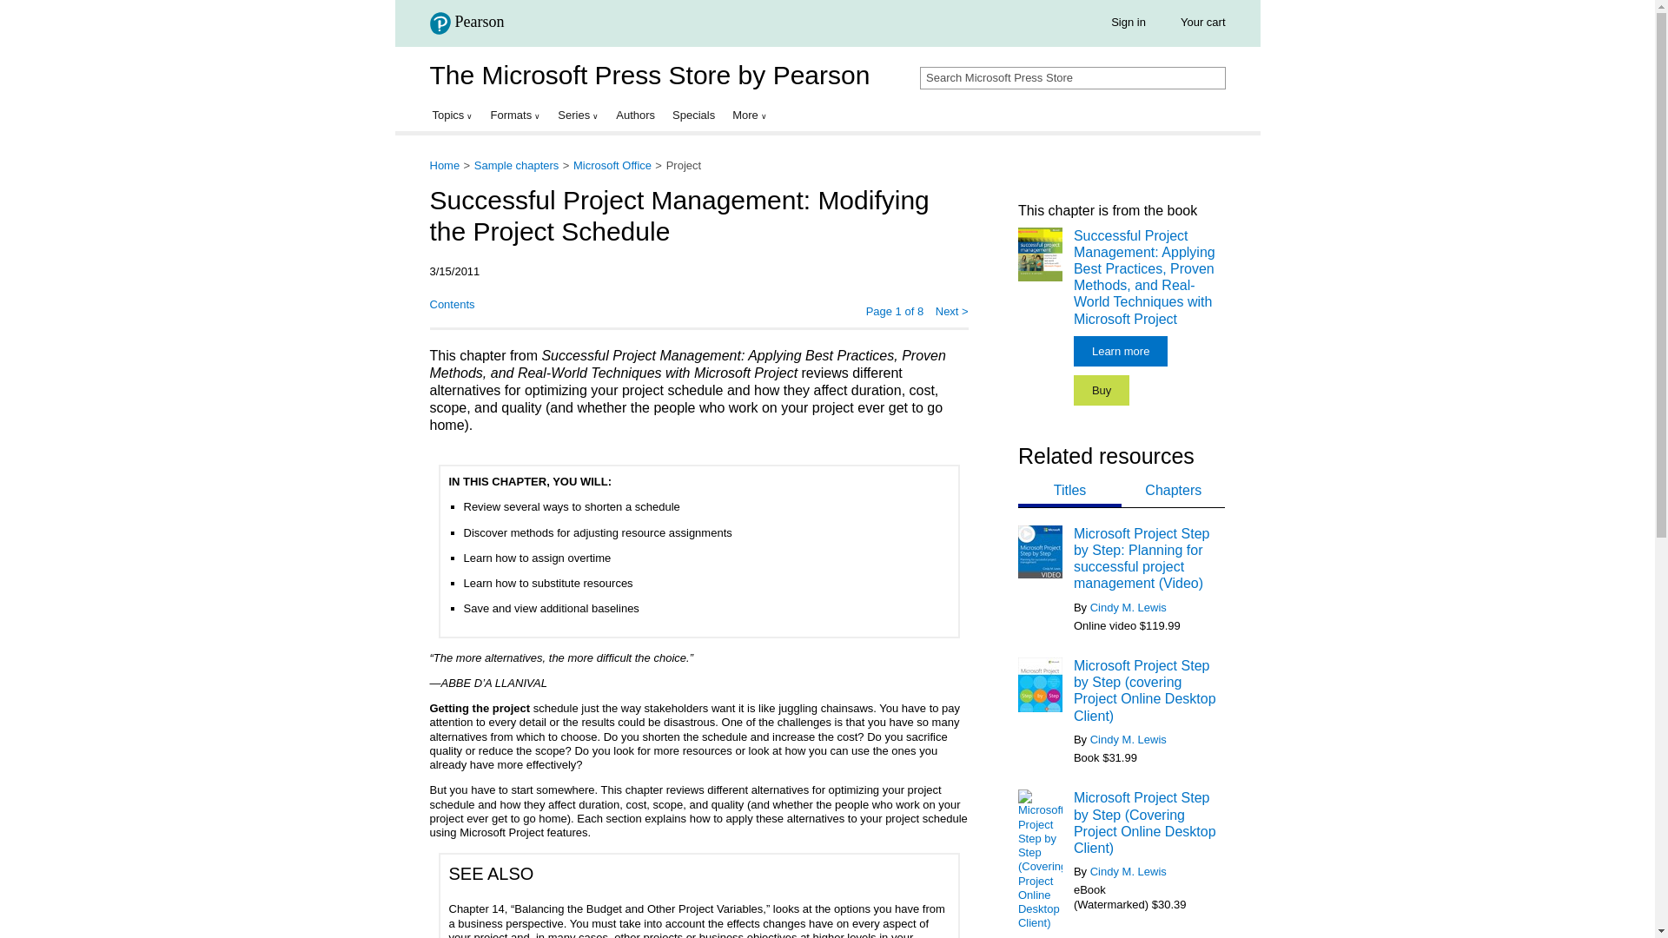  Describe the element at coordinates (500, 306) in the screenshot. I see `Print` at that location.